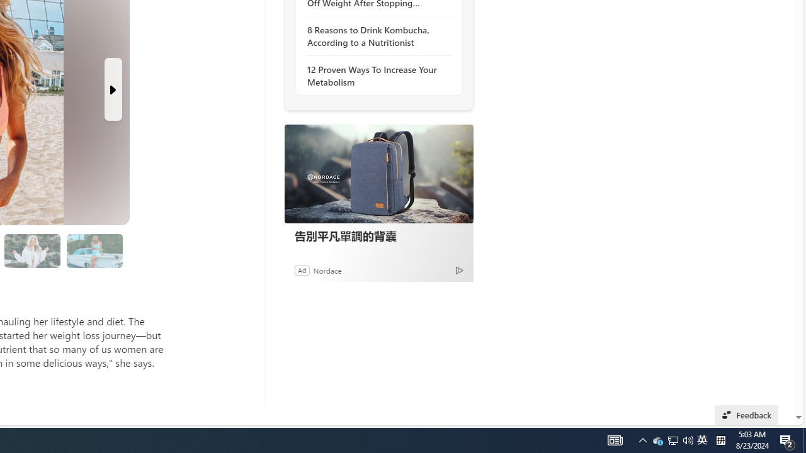  What do you see at coordinates (33, 251) in the screenshot?
I see `5 Why? Body Weight Fluctuates Daily` at bounding box center [33, 251].